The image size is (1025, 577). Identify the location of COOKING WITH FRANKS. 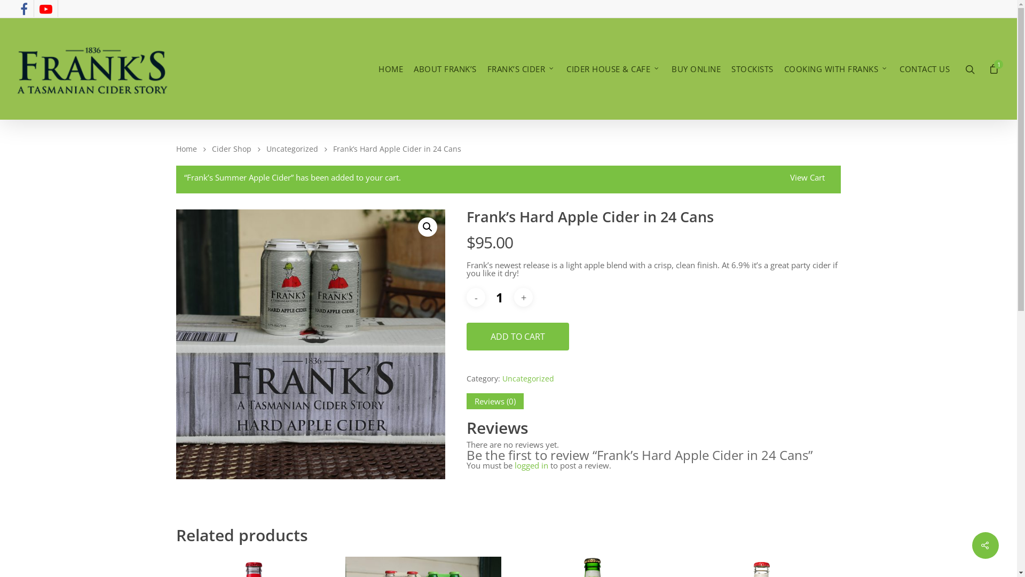
(836, 69).